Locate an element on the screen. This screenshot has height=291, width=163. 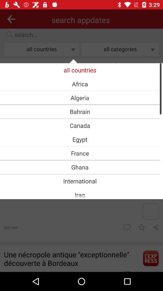
jump until bahrain item is located at coordinates (80, 112).